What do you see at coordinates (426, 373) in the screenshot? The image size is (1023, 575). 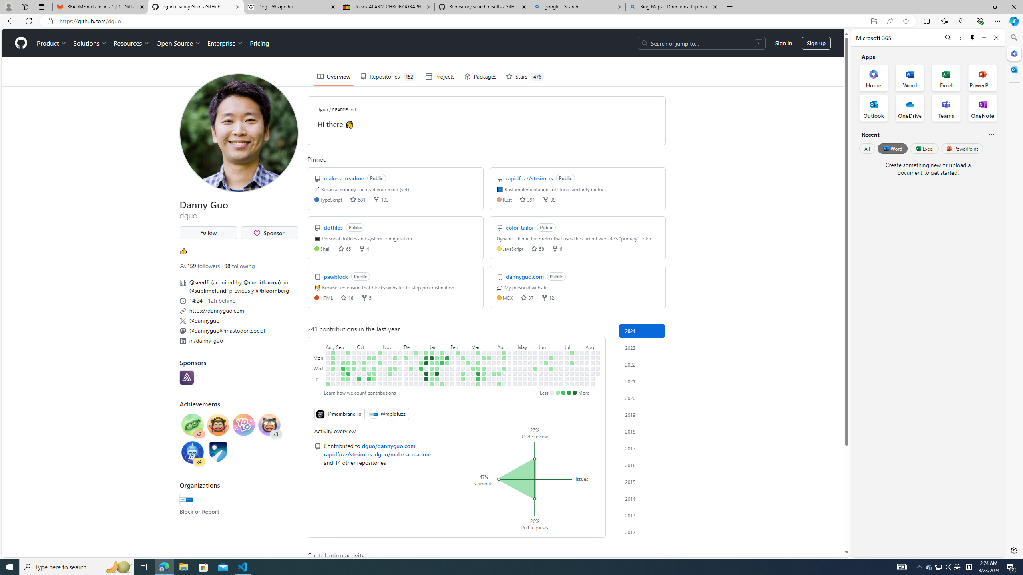 I see `15 contributions on January 4th.` at bounding box center [426, 373].